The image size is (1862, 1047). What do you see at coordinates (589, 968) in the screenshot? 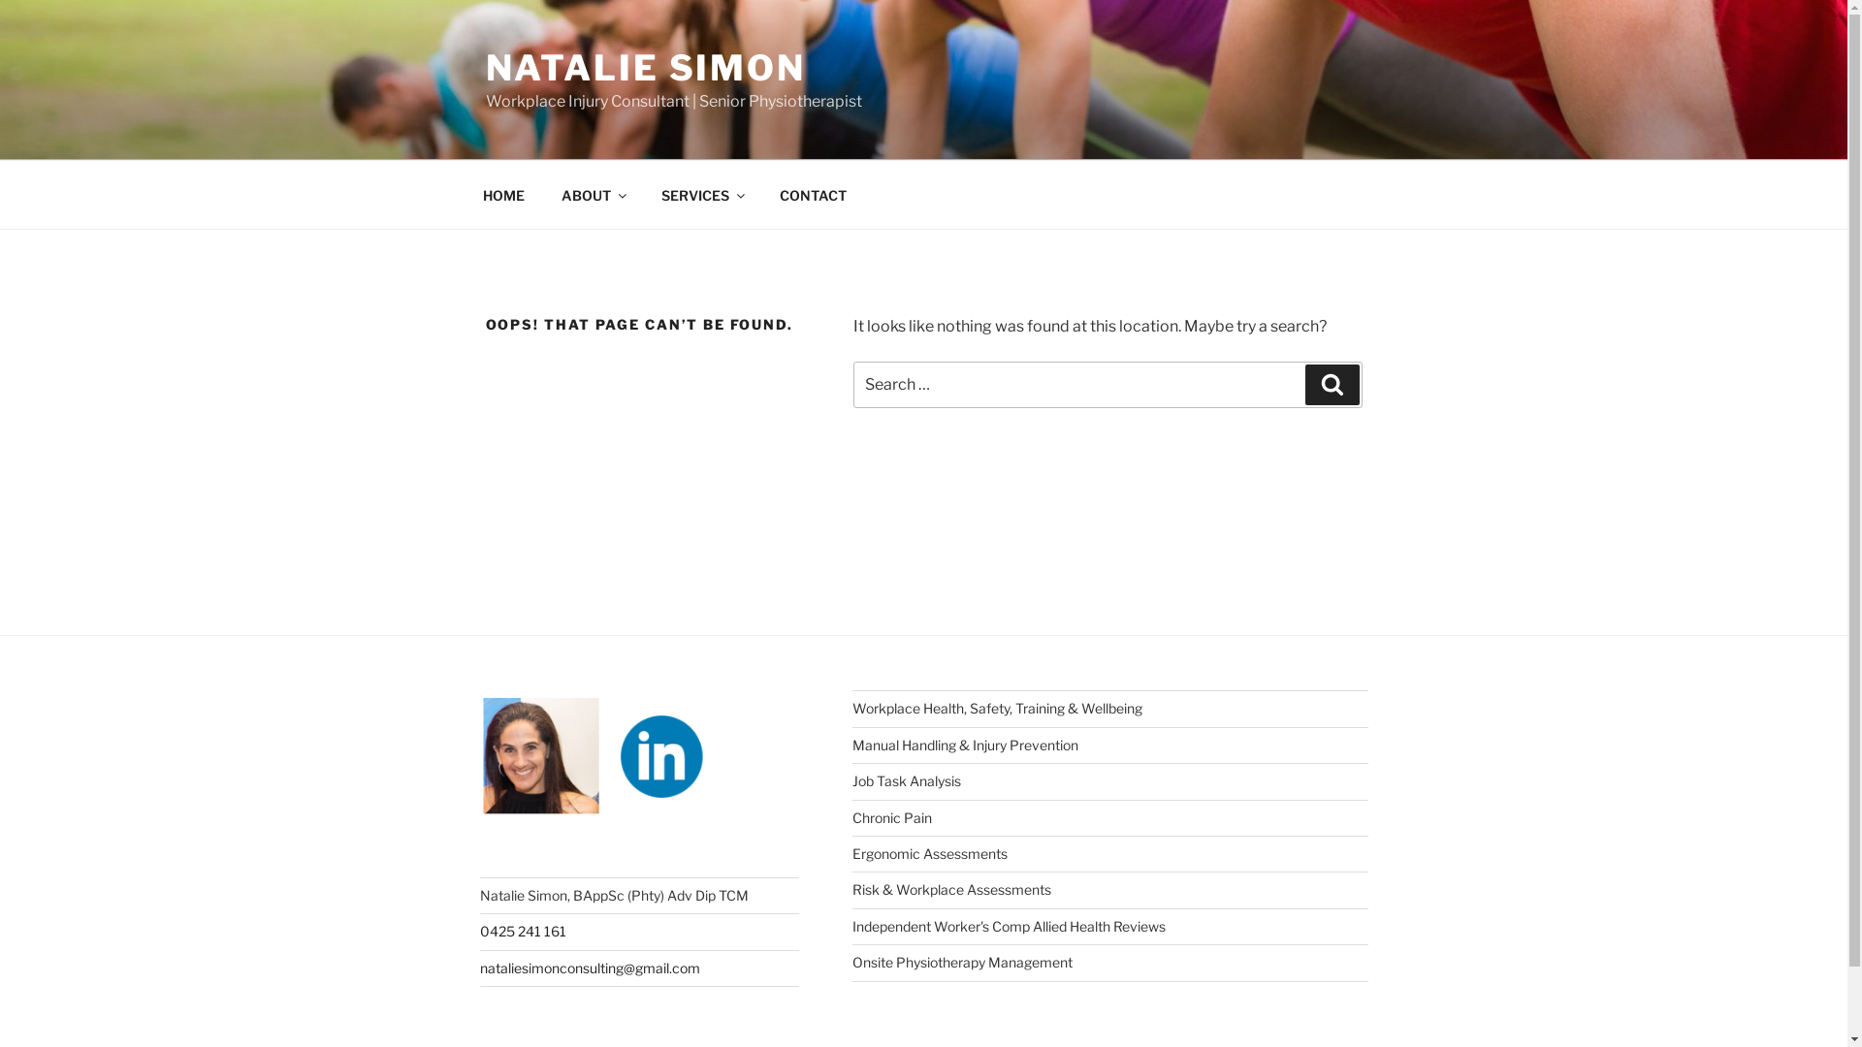
I see `nataliesimonconsulting@gmail.com` at bounding box center [589, 968].